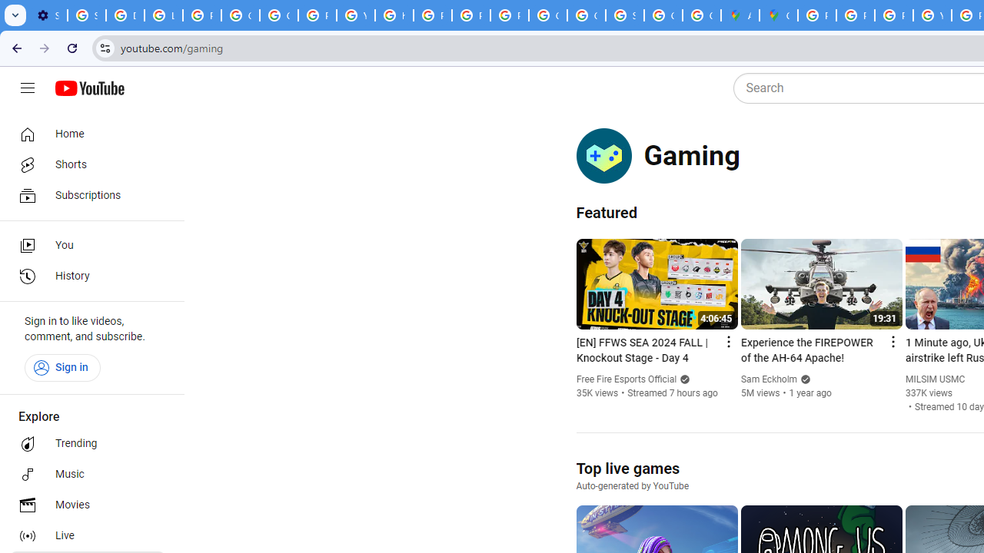 This screenshot has width=984, height=553. I want to click on Music, so click(88, 475).